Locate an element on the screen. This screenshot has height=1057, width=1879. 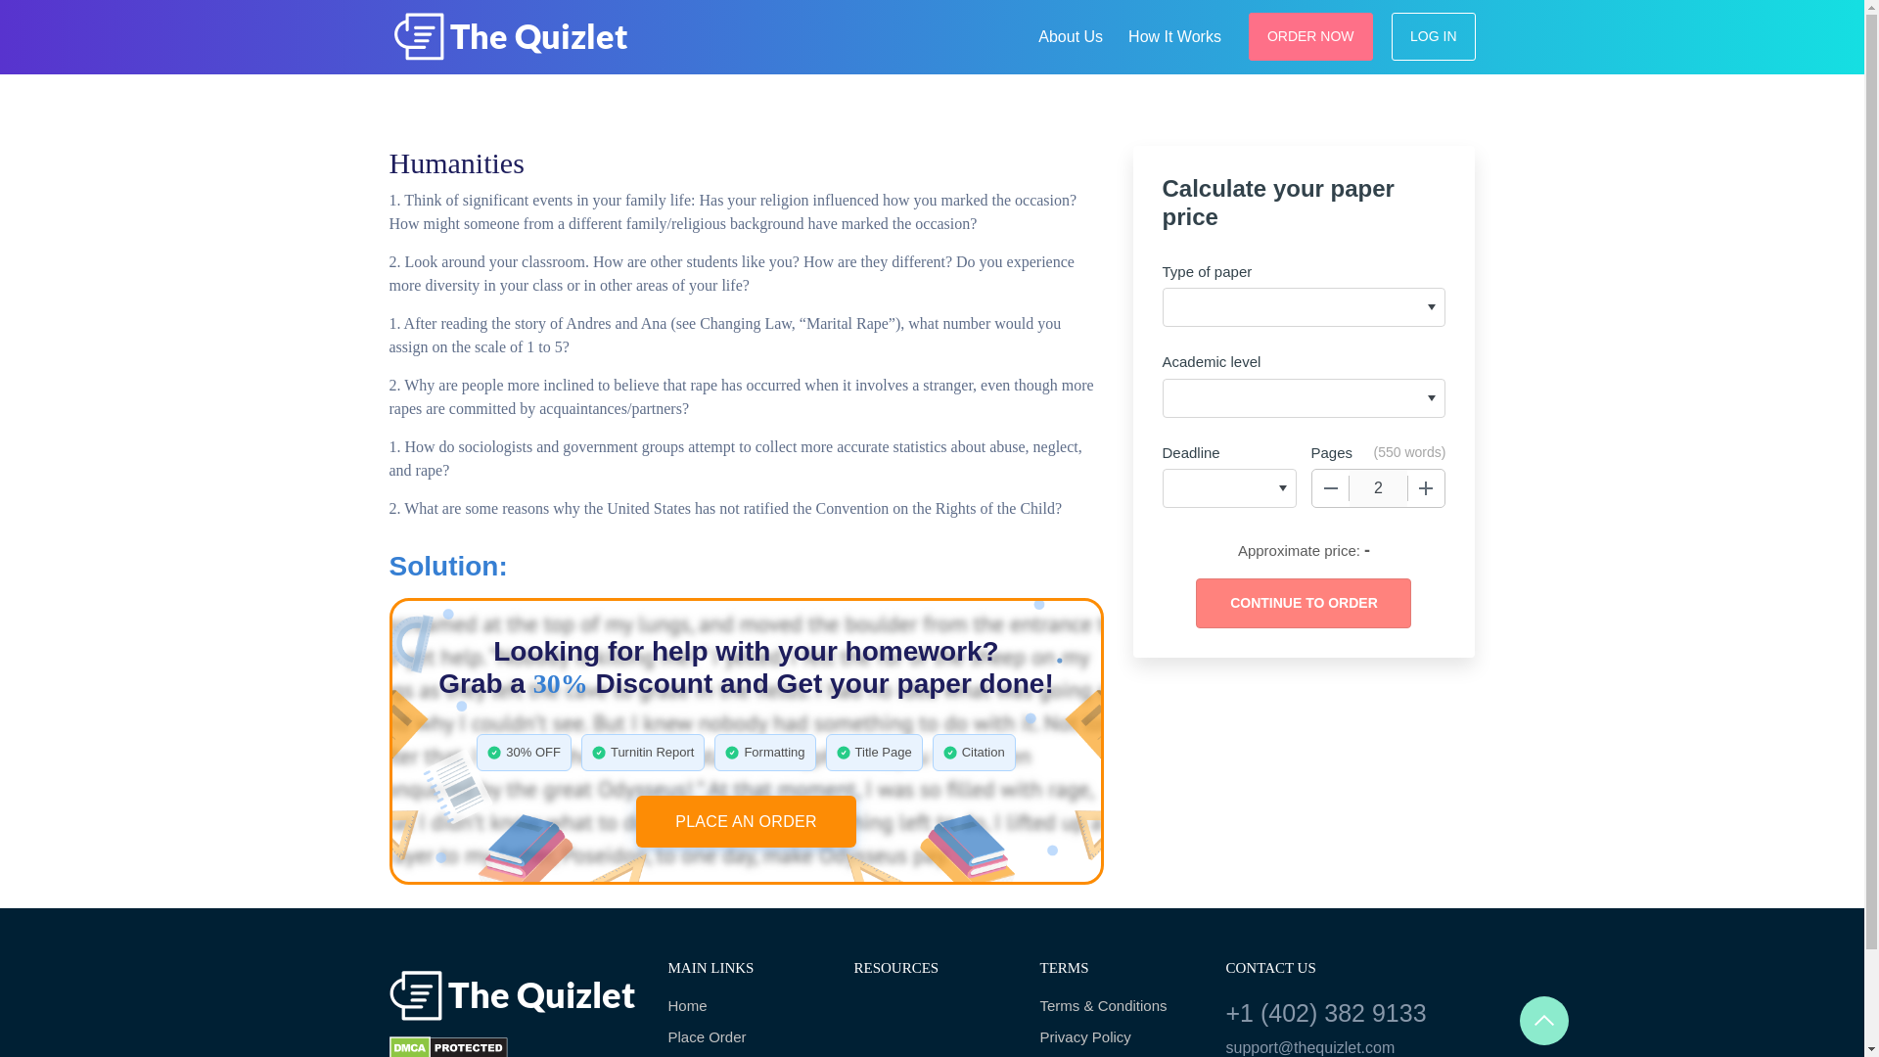
ORDER NOW is located at coordinates (1311, 35).